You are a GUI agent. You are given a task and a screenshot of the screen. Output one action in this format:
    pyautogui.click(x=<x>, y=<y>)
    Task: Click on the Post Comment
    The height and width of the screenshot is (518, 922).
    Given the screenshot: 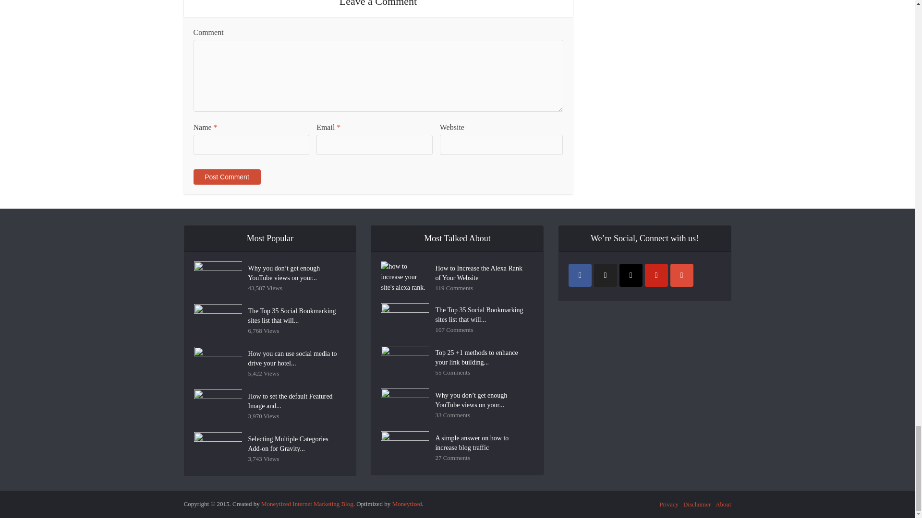 What is the action you would take?
    pyautogui.click(x=226, y=177)
    